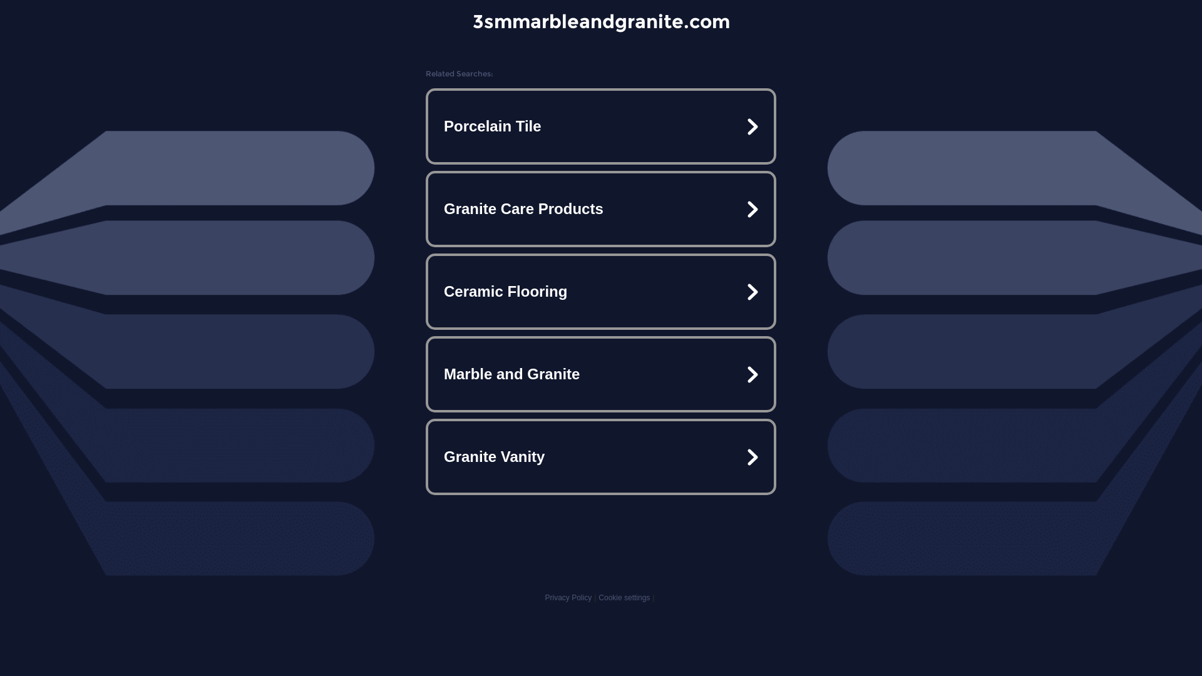 The width and height of the screenshot is (1202, 676). What do you see at coordinates (601, 457) in the screenshot?
I see `Granite Vanity` at bounding box center [601, 457].